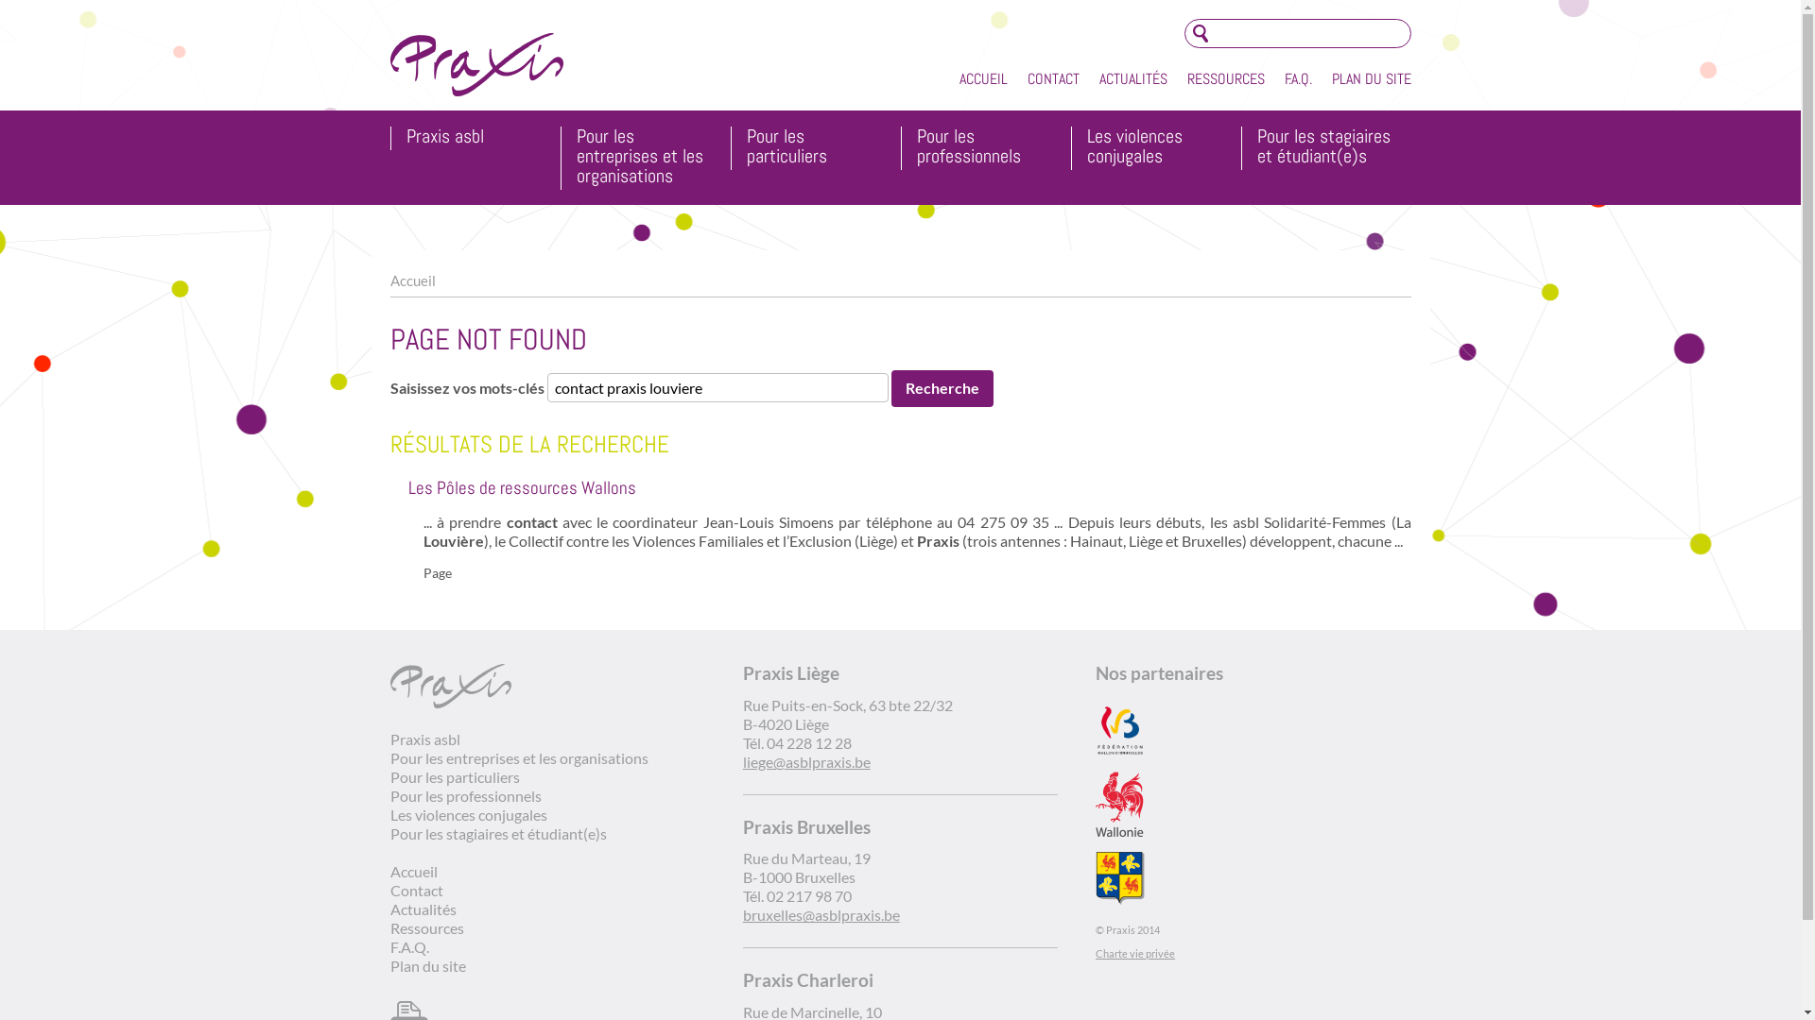  I want to click on PLAN DU SITE, so click(1371, 79).